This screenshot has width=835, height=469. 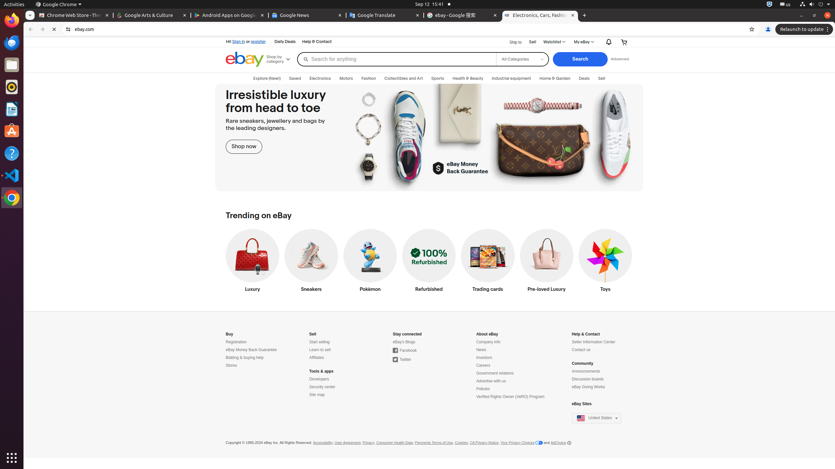 I want to click on Stores, so click(x=232, y=365).